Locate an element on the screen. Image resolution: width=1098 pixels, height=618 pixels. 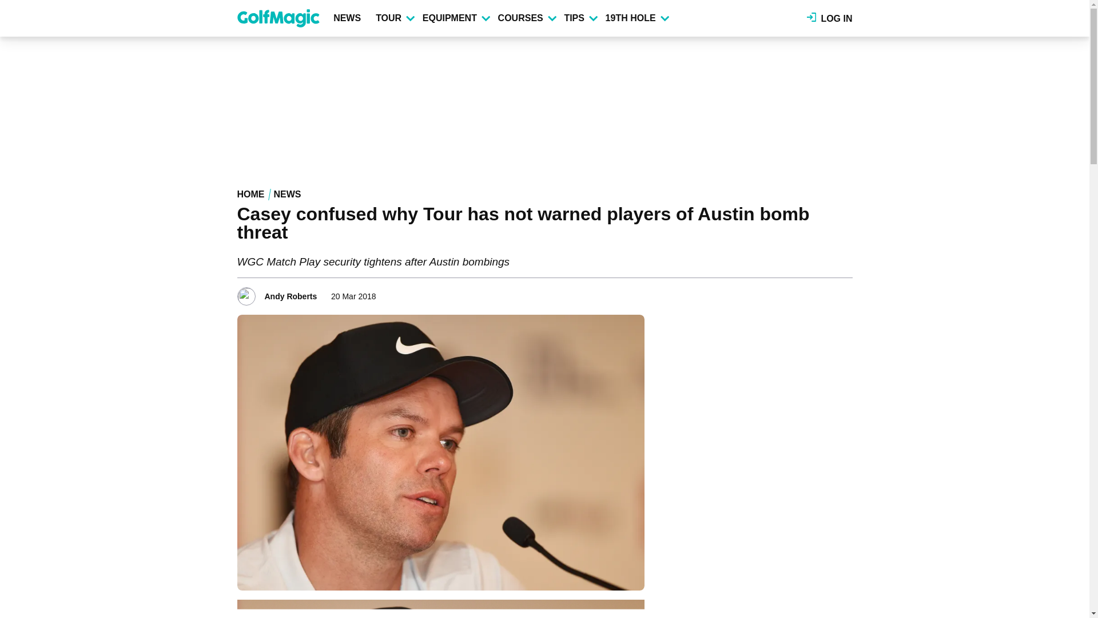
LOG IN is located at coordinates (830, 18).